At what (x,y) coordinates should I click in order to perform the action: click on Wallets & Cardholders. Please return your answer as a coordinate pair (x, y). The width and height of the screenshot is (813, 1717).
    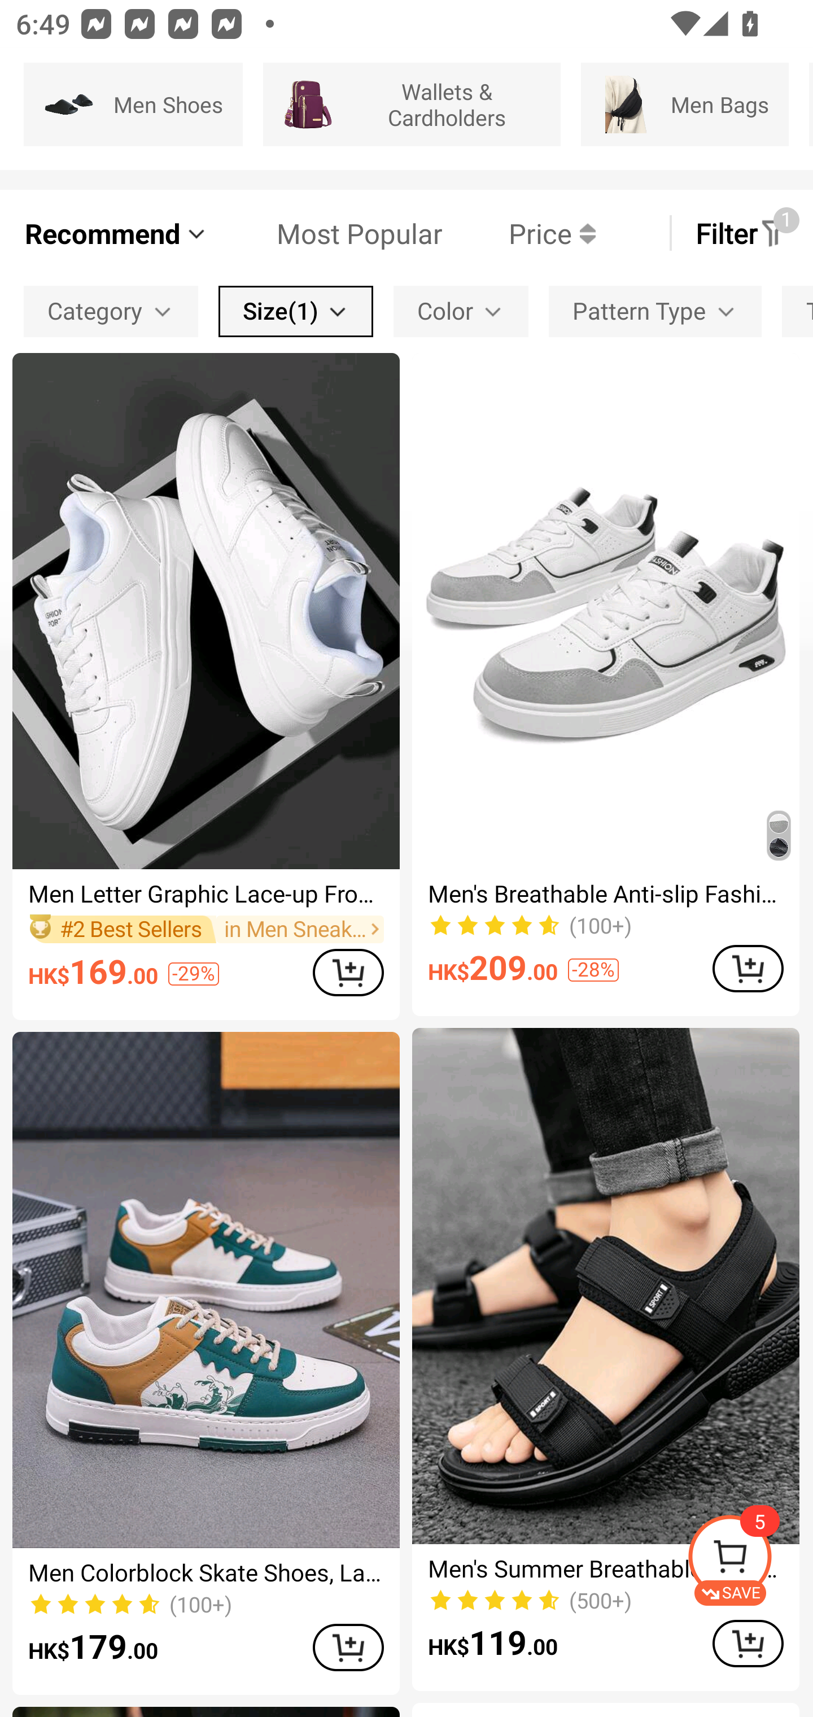
    Looking at the image, I should click on (412, 104).